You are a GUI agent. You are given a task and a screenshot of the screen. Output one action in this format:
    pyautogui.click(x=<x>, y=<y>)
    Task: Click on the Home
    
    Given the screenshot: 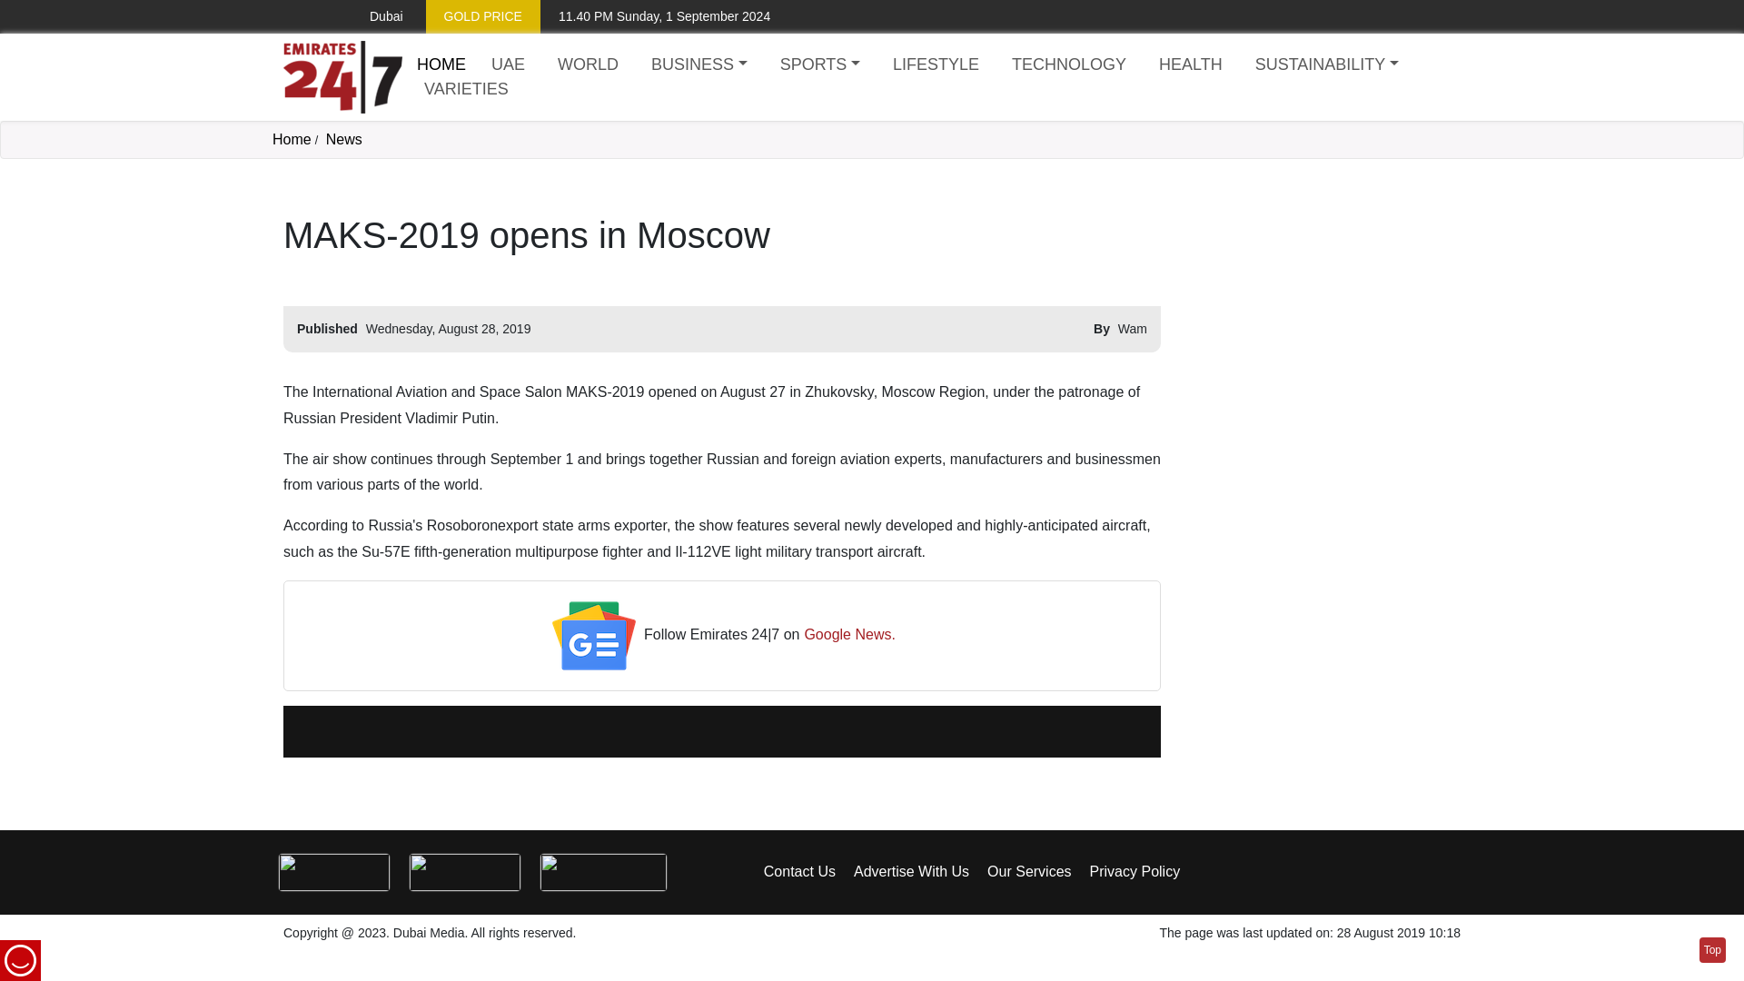 What is the action you would take?
    pyautogui.click(x=441, y=64)
    